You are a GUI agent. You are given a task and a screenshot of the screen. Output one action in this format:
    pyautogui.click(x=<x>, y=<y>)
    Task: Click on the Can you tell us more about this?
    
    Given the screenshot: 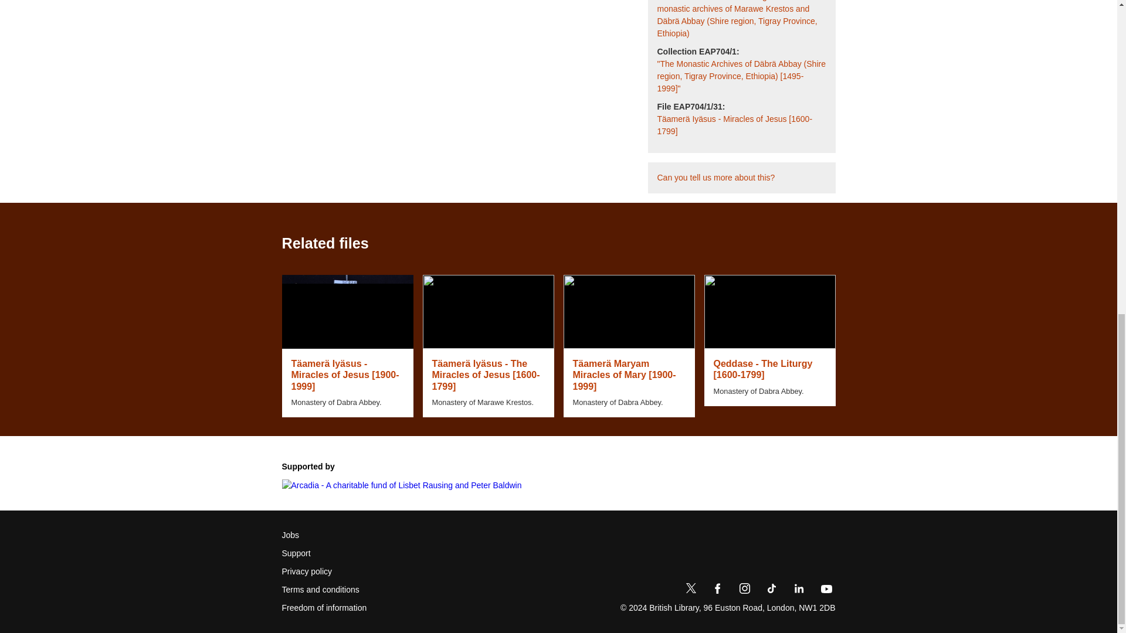 What is the action you would take?
    pyautogui.click(x=715, y=178)
    